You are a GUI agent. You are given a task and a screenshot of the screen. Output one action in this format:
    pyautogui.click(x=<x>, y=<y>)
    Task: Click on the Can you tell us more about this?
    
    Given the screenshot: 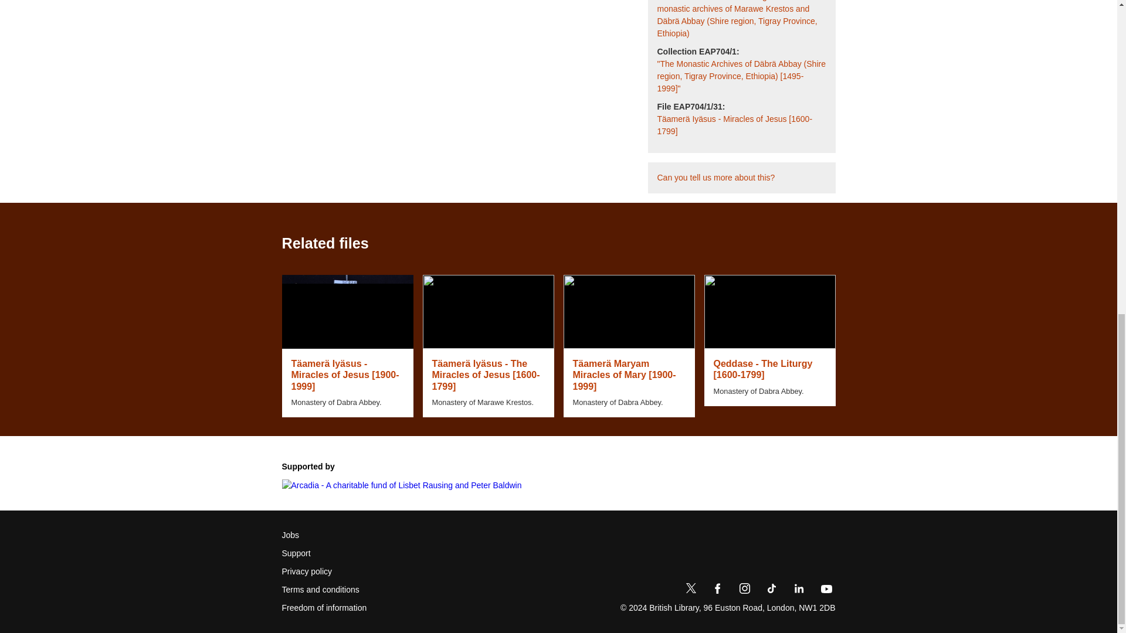 What is the action you would take?
    pyautogui.click(x=715, y=178)
    